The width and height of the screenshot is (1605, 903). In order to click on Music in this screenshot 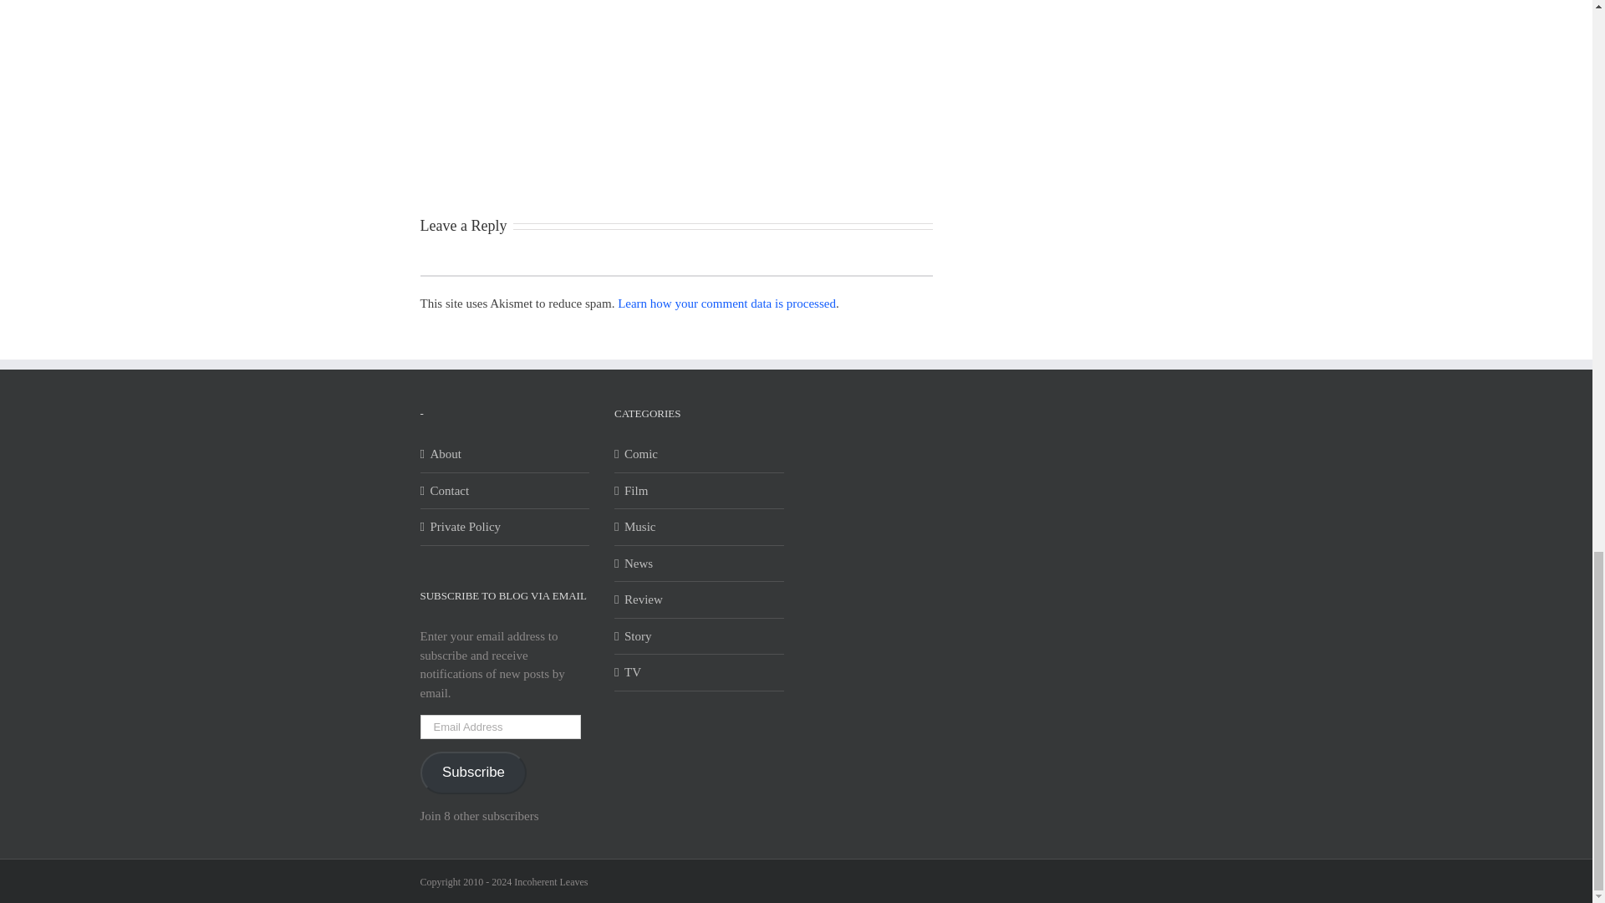, I will do `click(699, 527)`.